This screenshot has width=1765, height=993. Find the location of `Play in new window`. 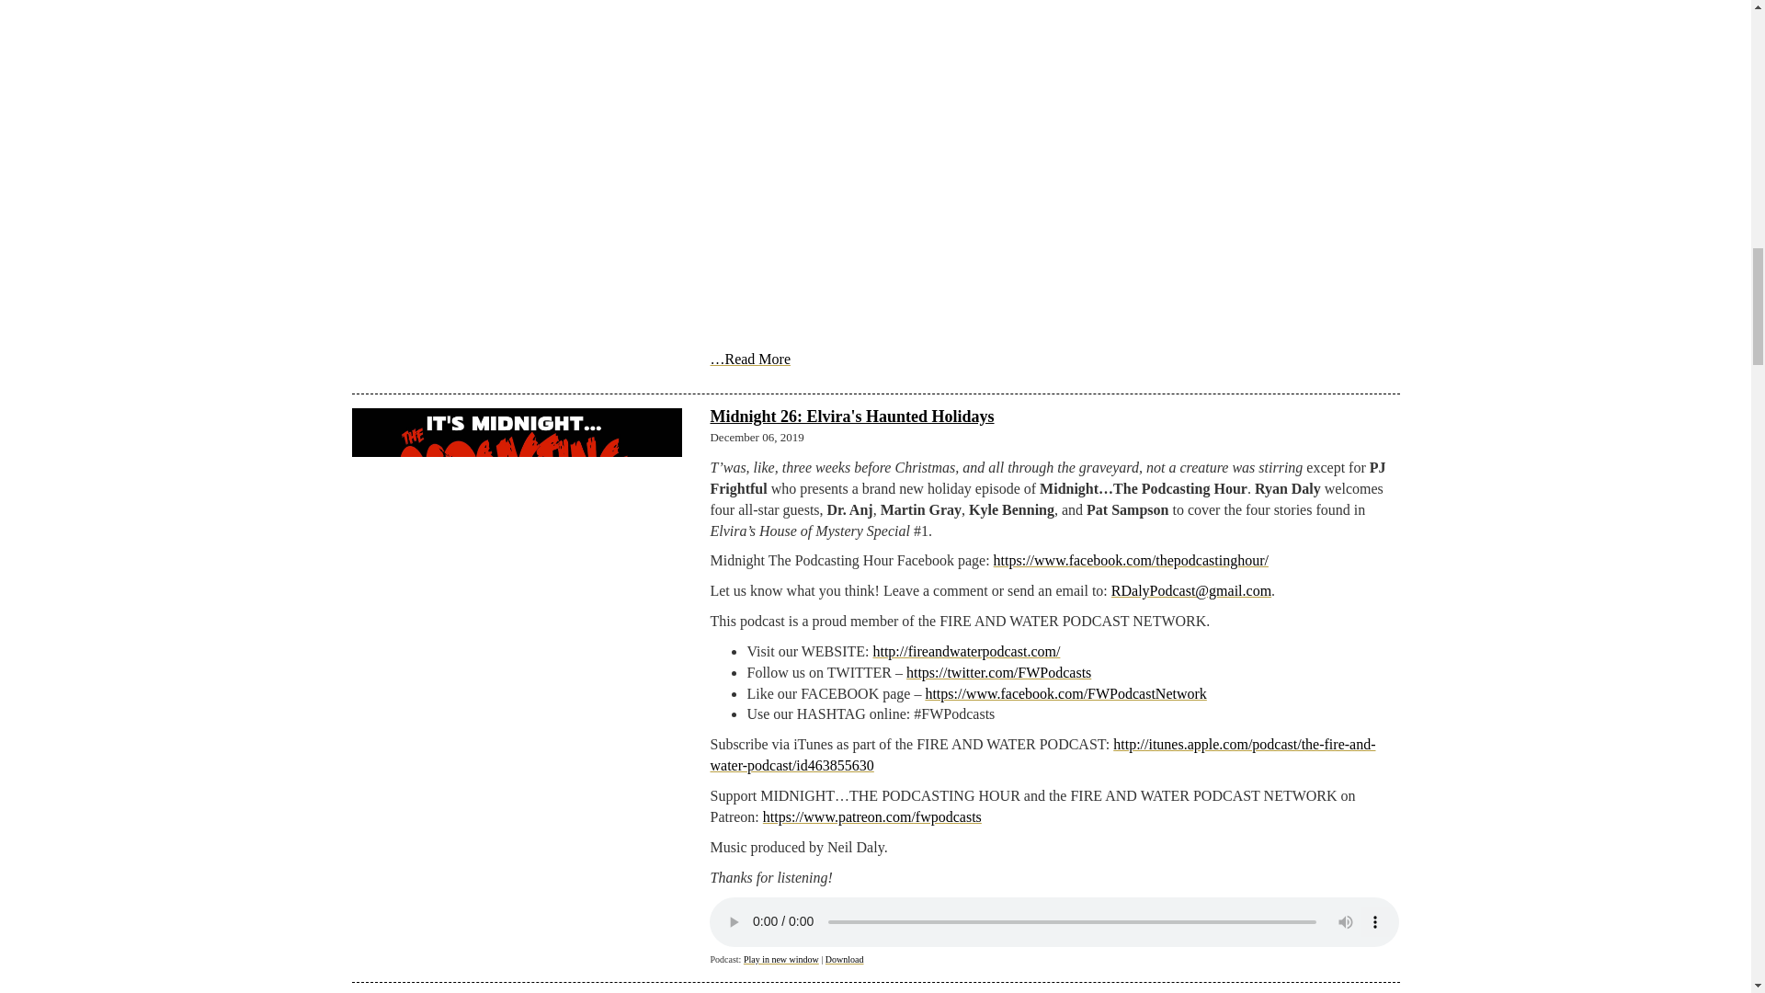

Play in new window is located at coordinates (780, 958).